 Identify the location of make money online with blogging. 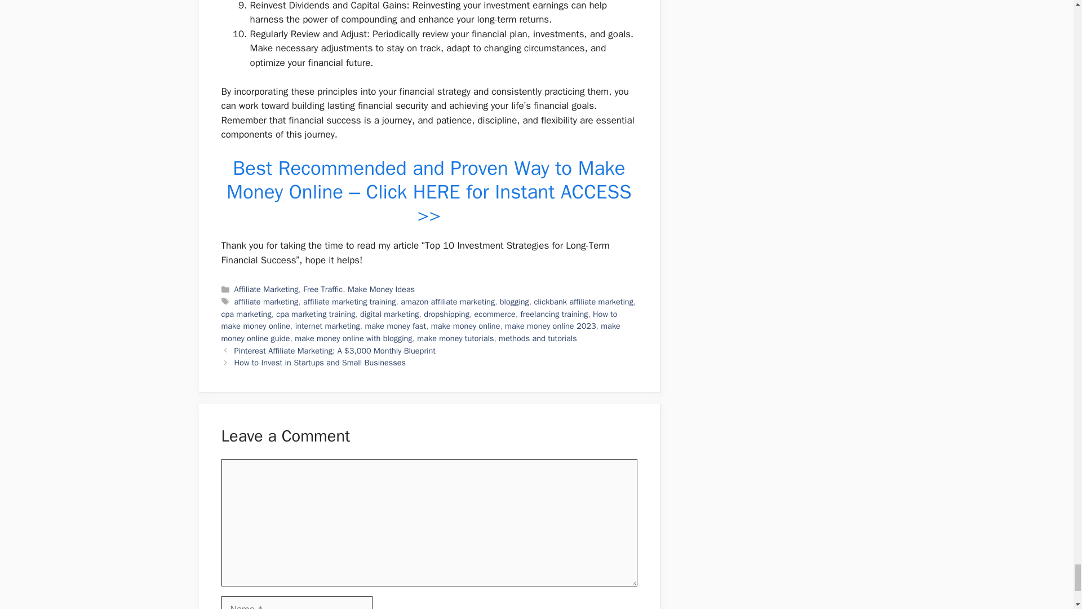
(353, 338).